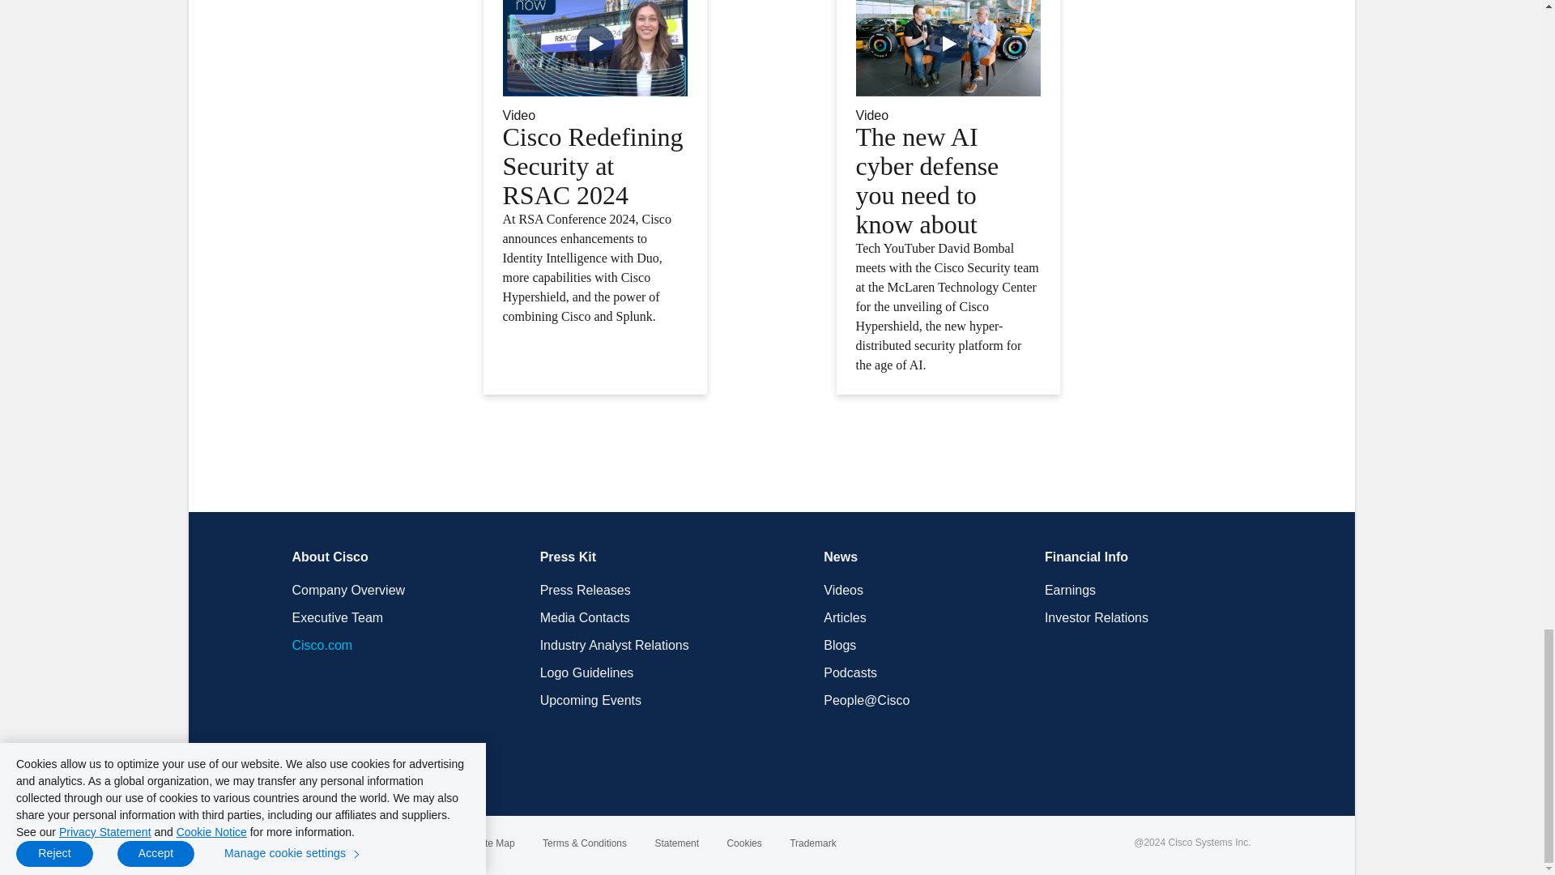 The width and height of the screenshot is (1555, 875). What do you see at coordinates (432, 770) in the screenshot?
I see `instagram` at bounding box center [432, 770].